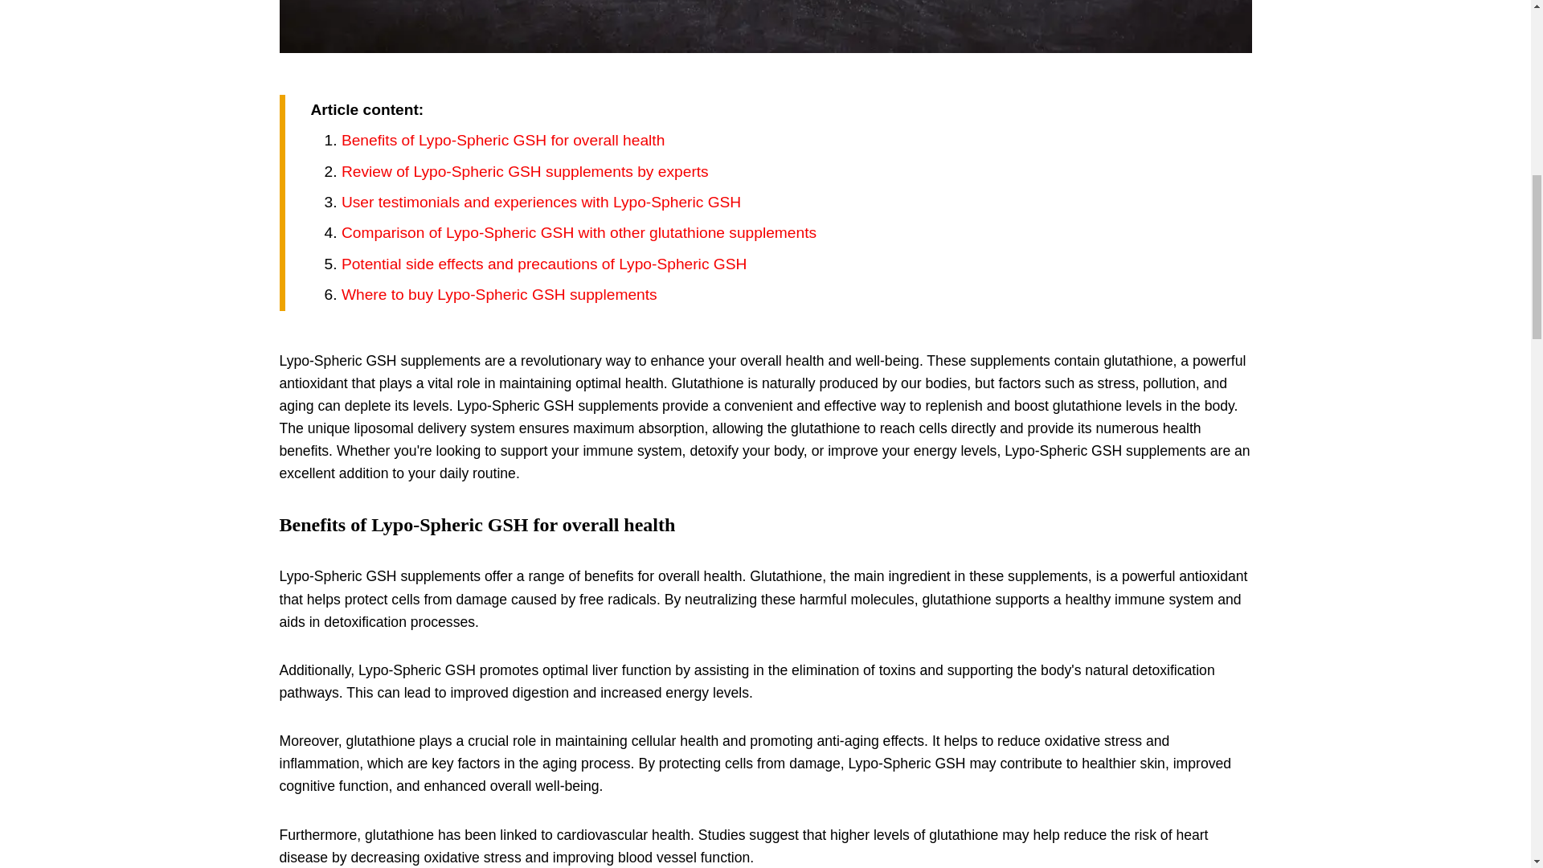 This screenshot has height=868, width=1543. What do you see at coordinates (524, 171) in the screenshot?
I see `Review of Lypo-Spheric GSH supplements by experts` at bounding box center [524, 171].